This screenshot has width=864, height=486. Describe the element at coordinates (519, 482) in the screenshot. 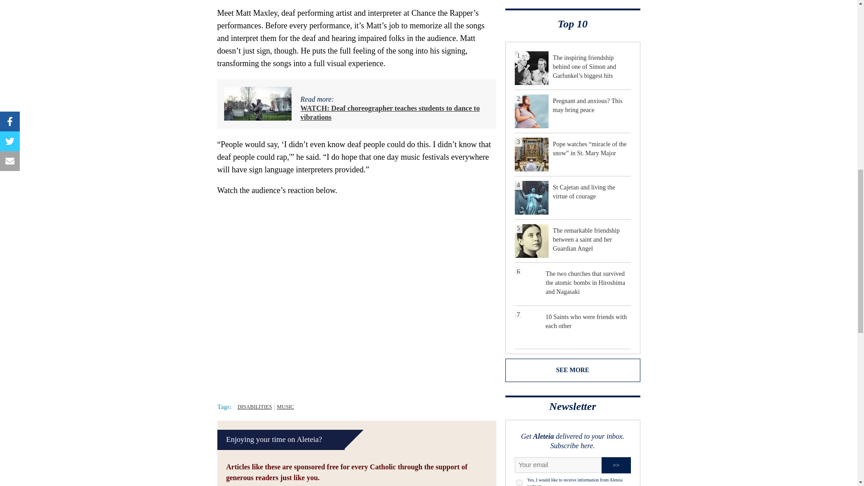

I see `1` at that location.